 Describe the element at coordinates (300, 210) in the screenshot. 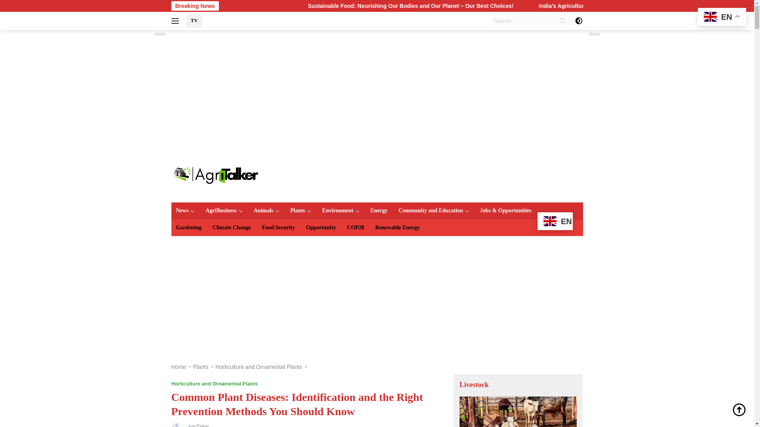

I see `Plants` at that location.